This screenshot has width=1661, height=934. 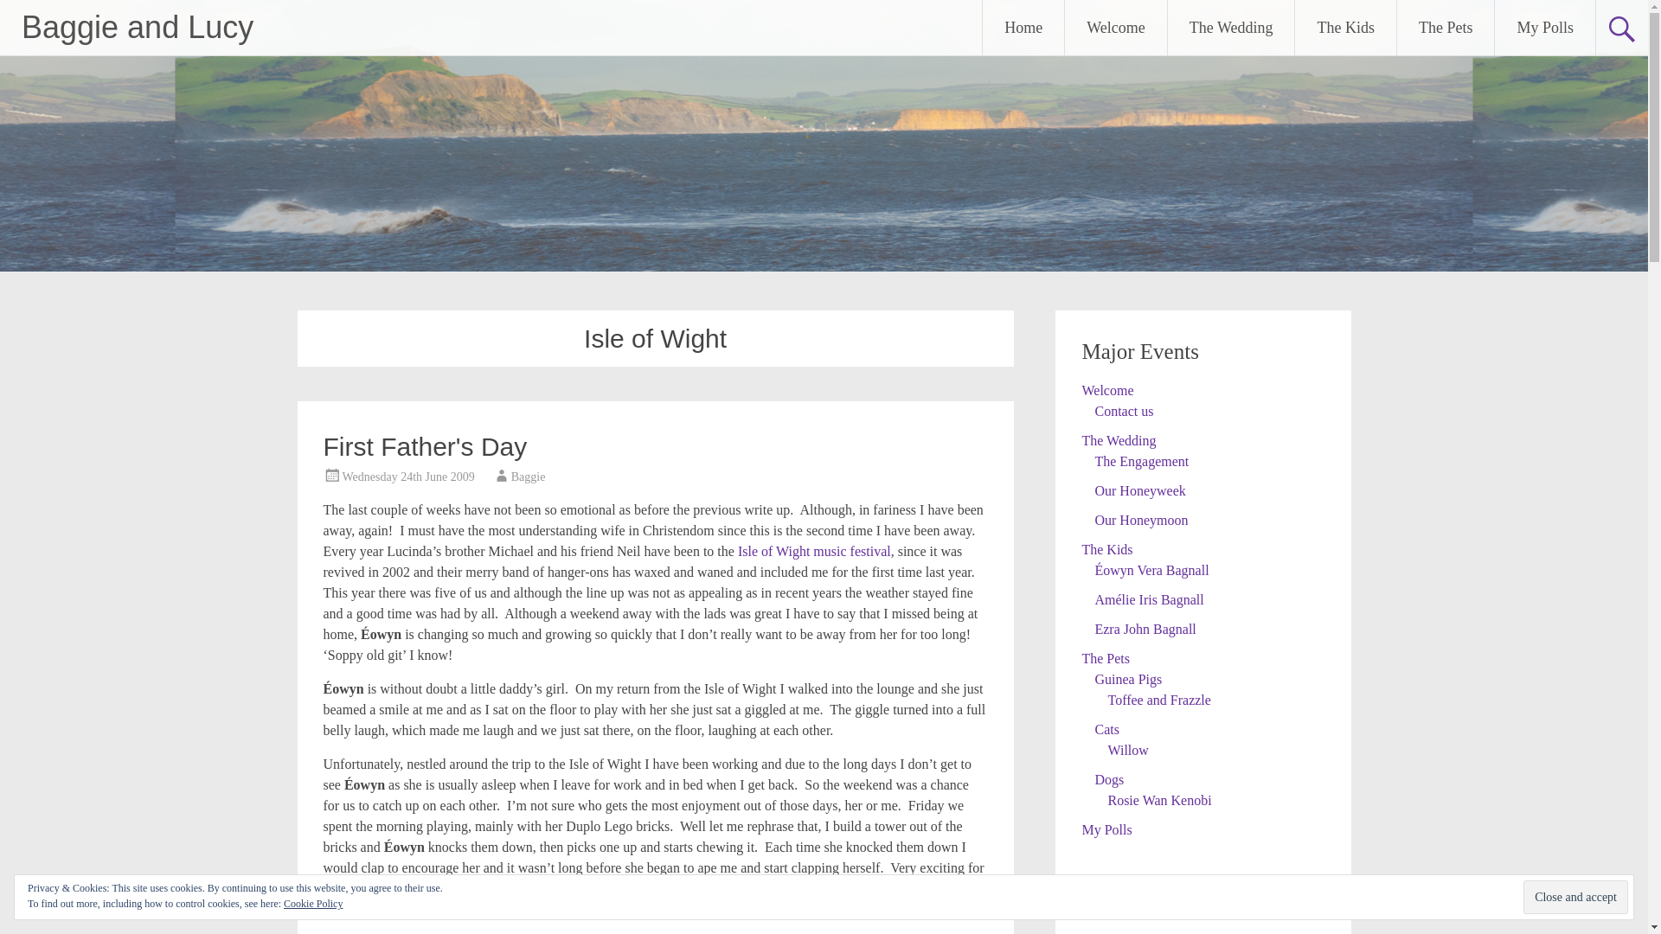 I want to click on First Father's Day, so click(x=426, y=446).